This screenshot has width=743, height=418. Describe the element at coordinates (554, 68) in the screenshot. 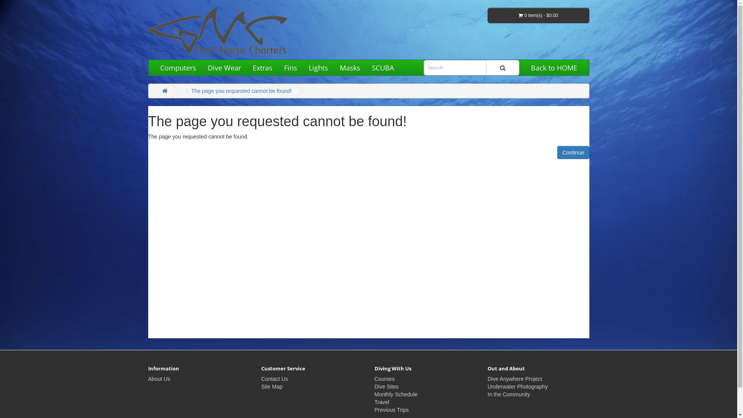

I see `Back to HOME` at that location.